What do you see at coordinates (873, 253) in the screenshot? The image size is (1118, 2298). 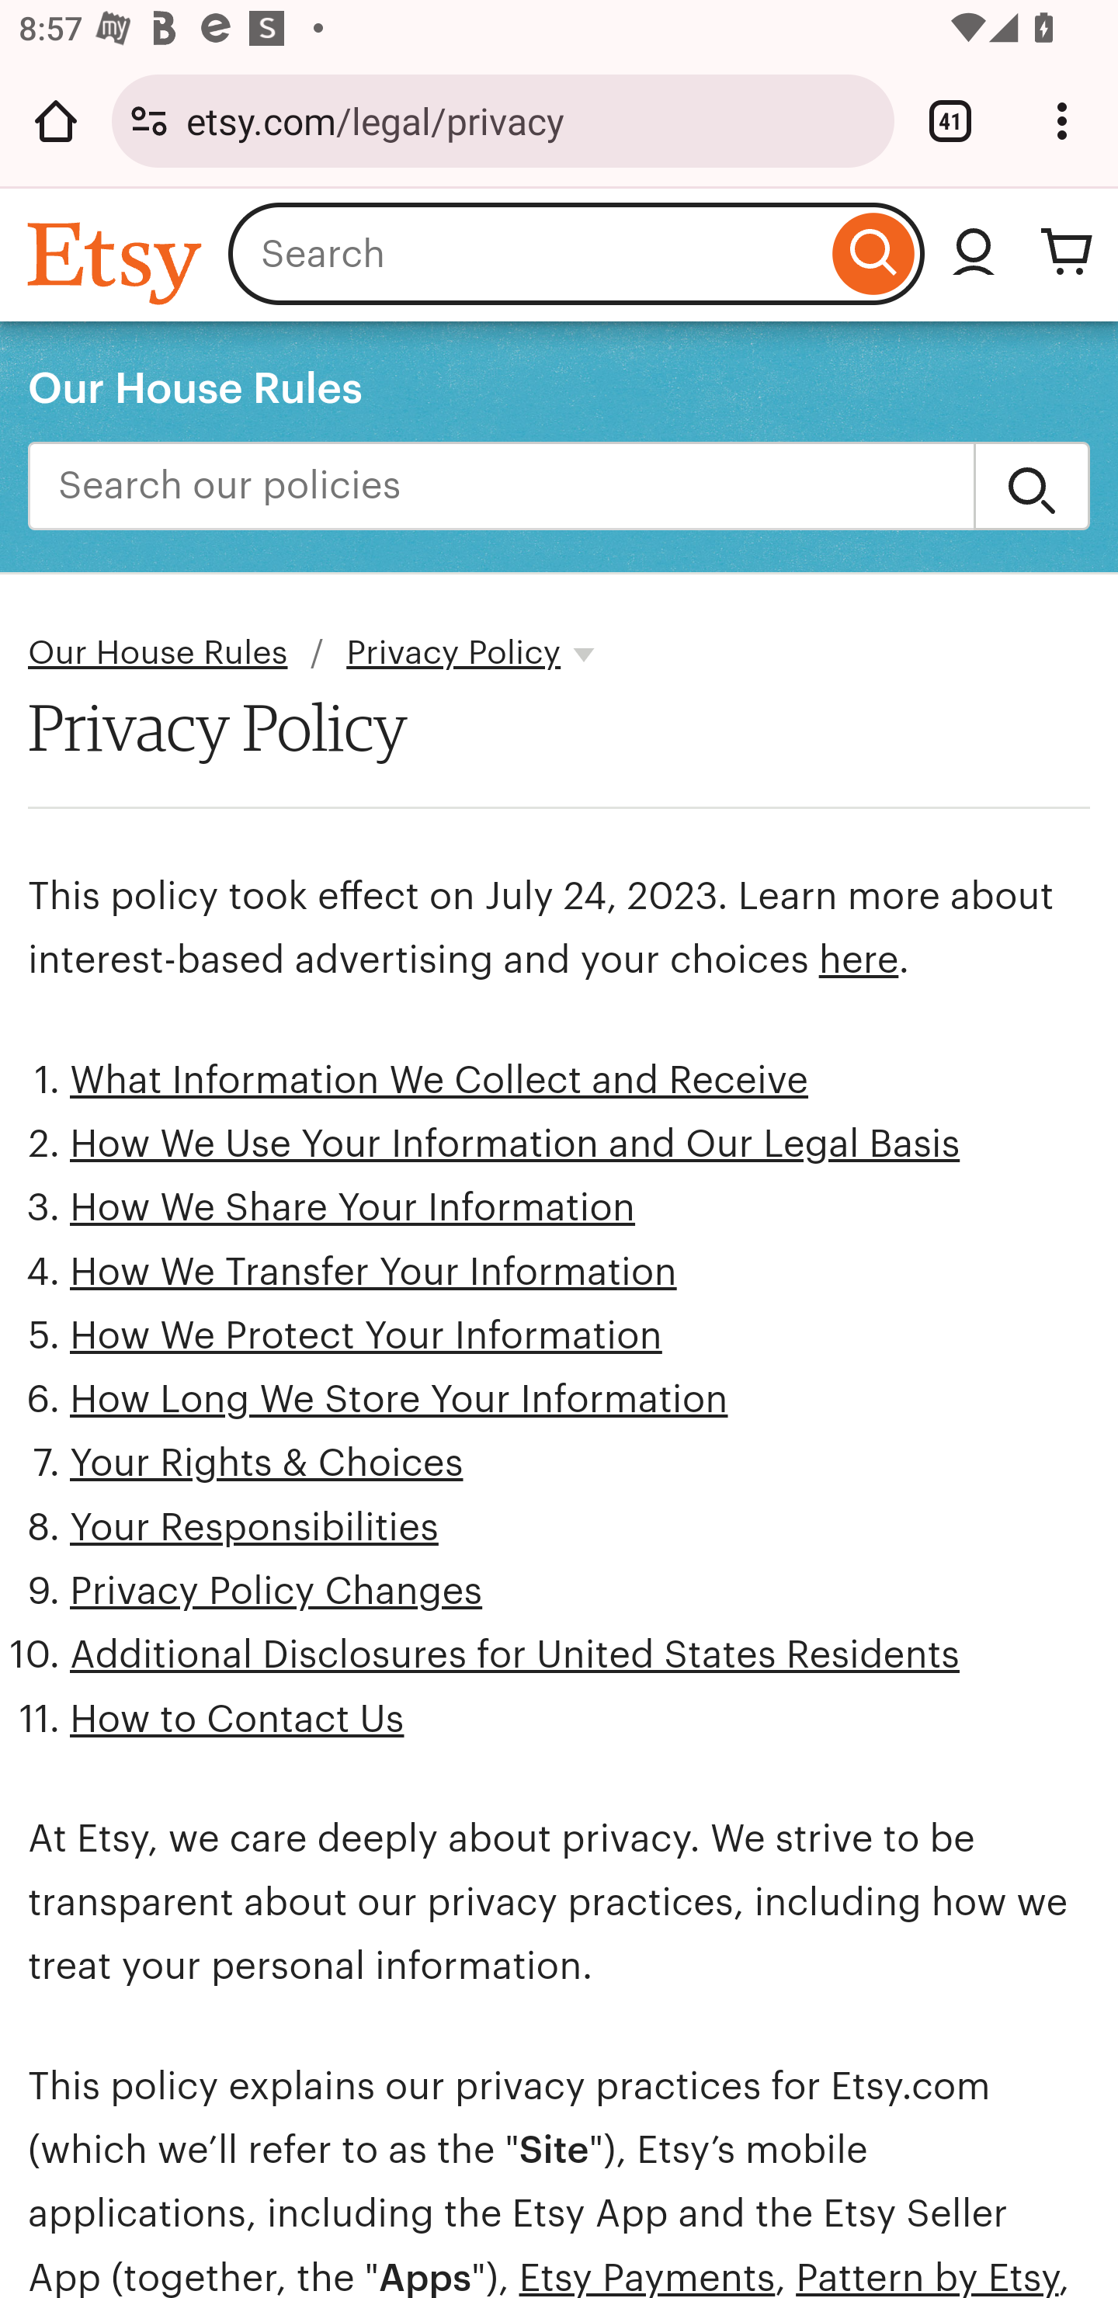 I see `Search` at bounding box center [873, 253].